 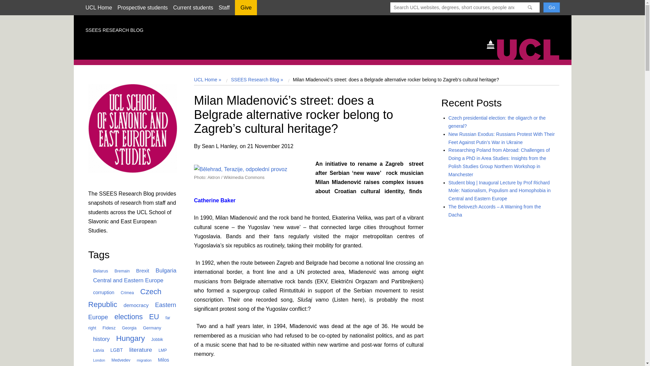 I want to click on migration, so click(x=142, y=360).